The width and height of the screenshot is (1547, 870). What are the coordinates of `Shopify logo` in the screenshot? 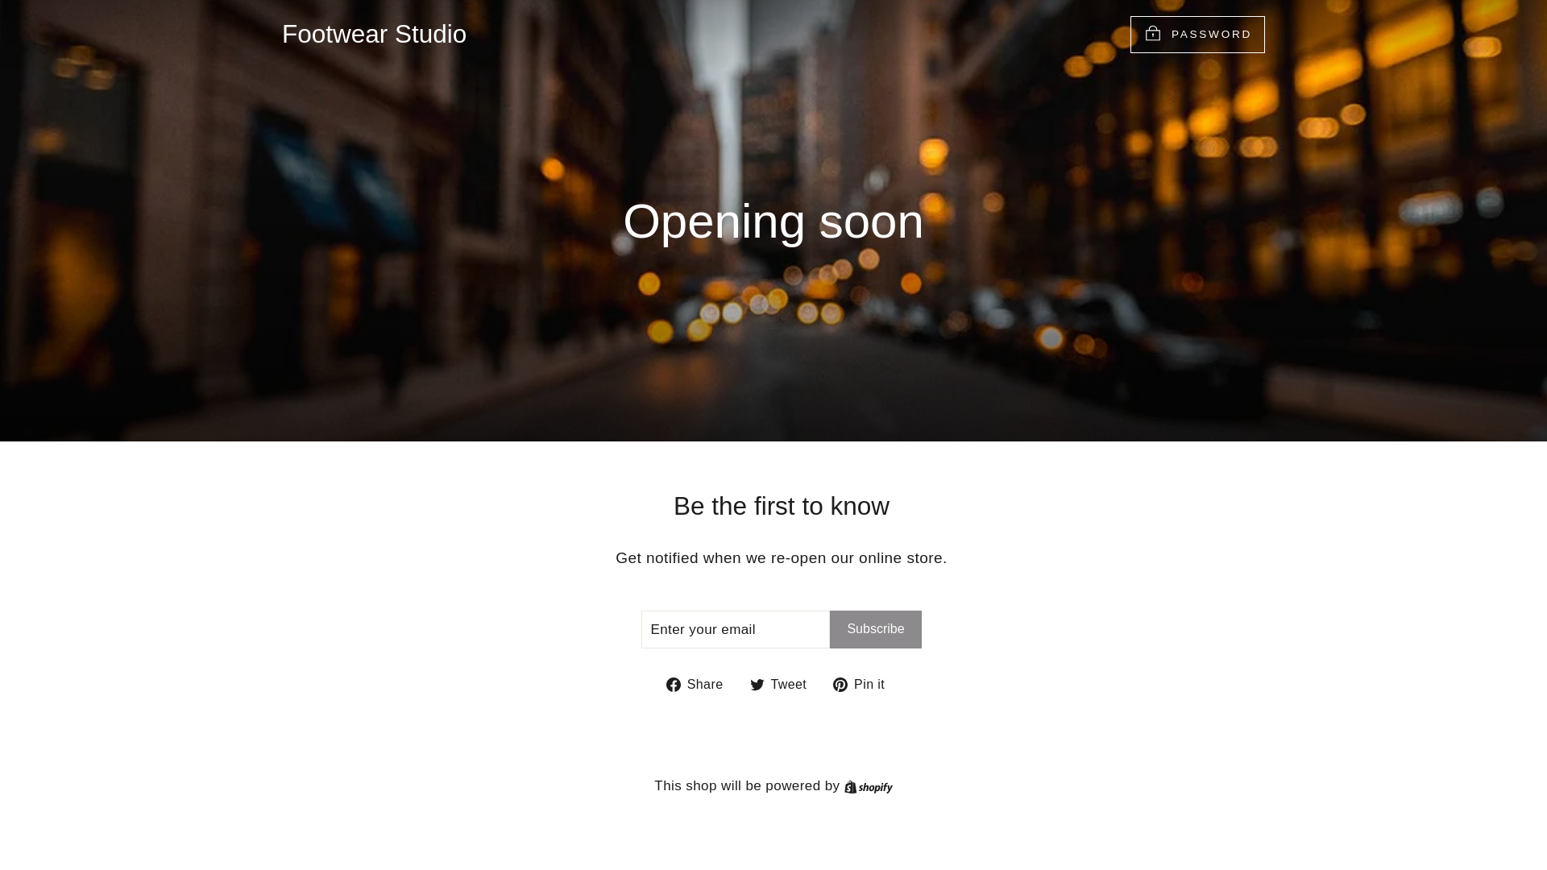 It's located at (869, 786).